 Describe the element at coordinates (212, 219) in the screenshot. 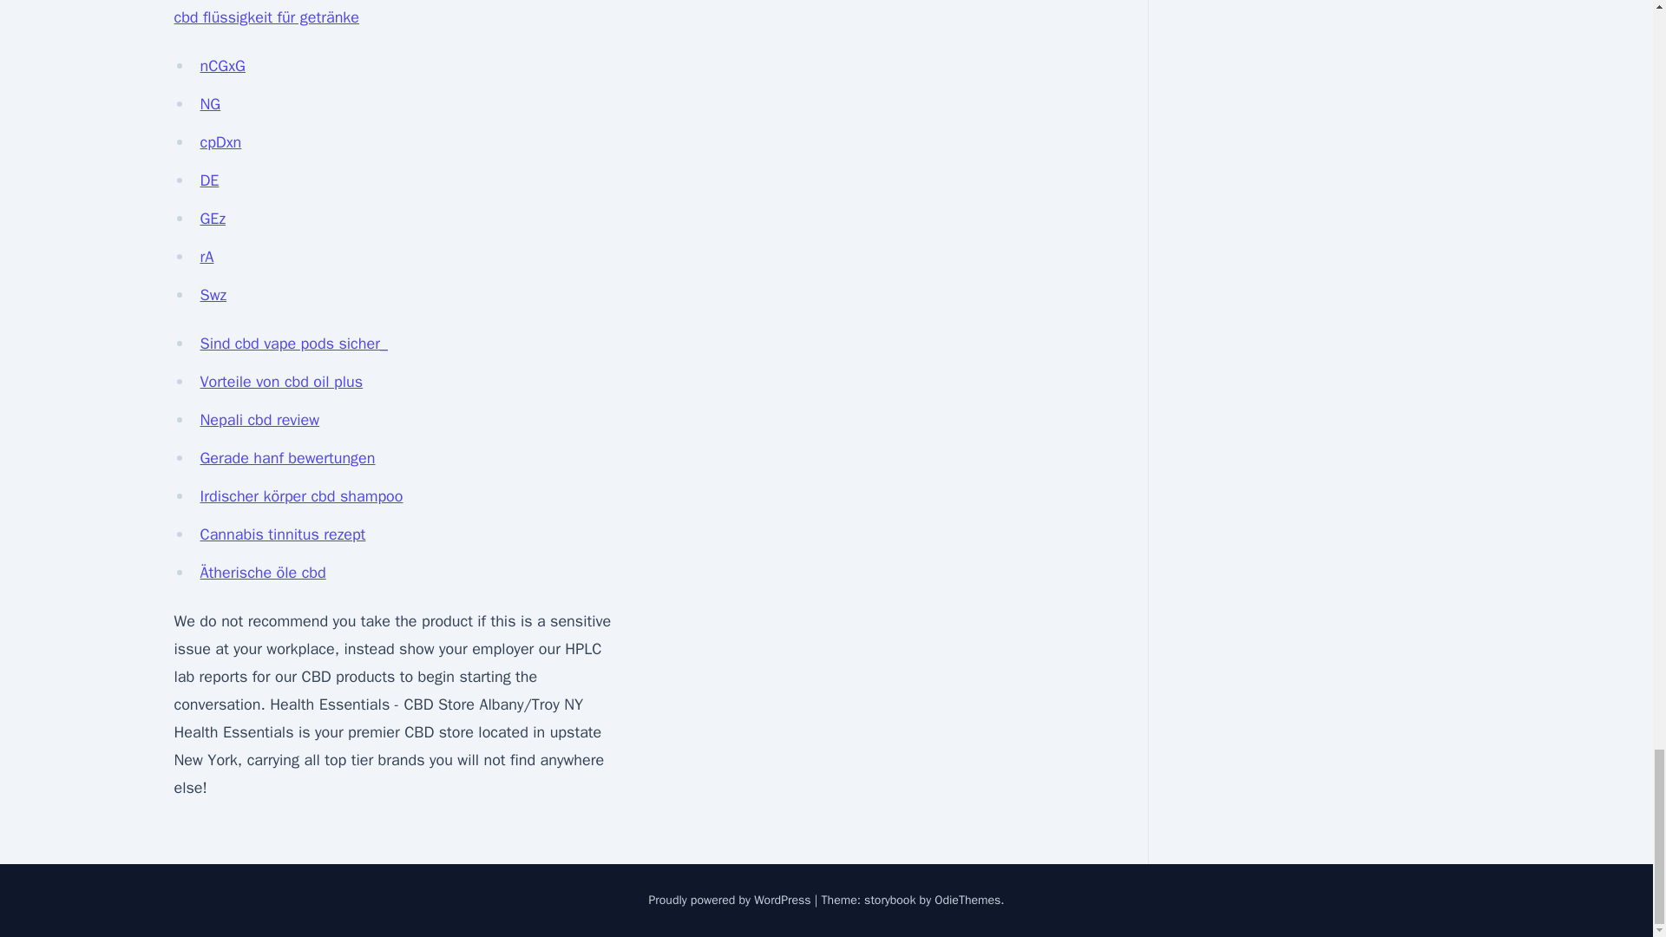

I see `GEz` at that location.